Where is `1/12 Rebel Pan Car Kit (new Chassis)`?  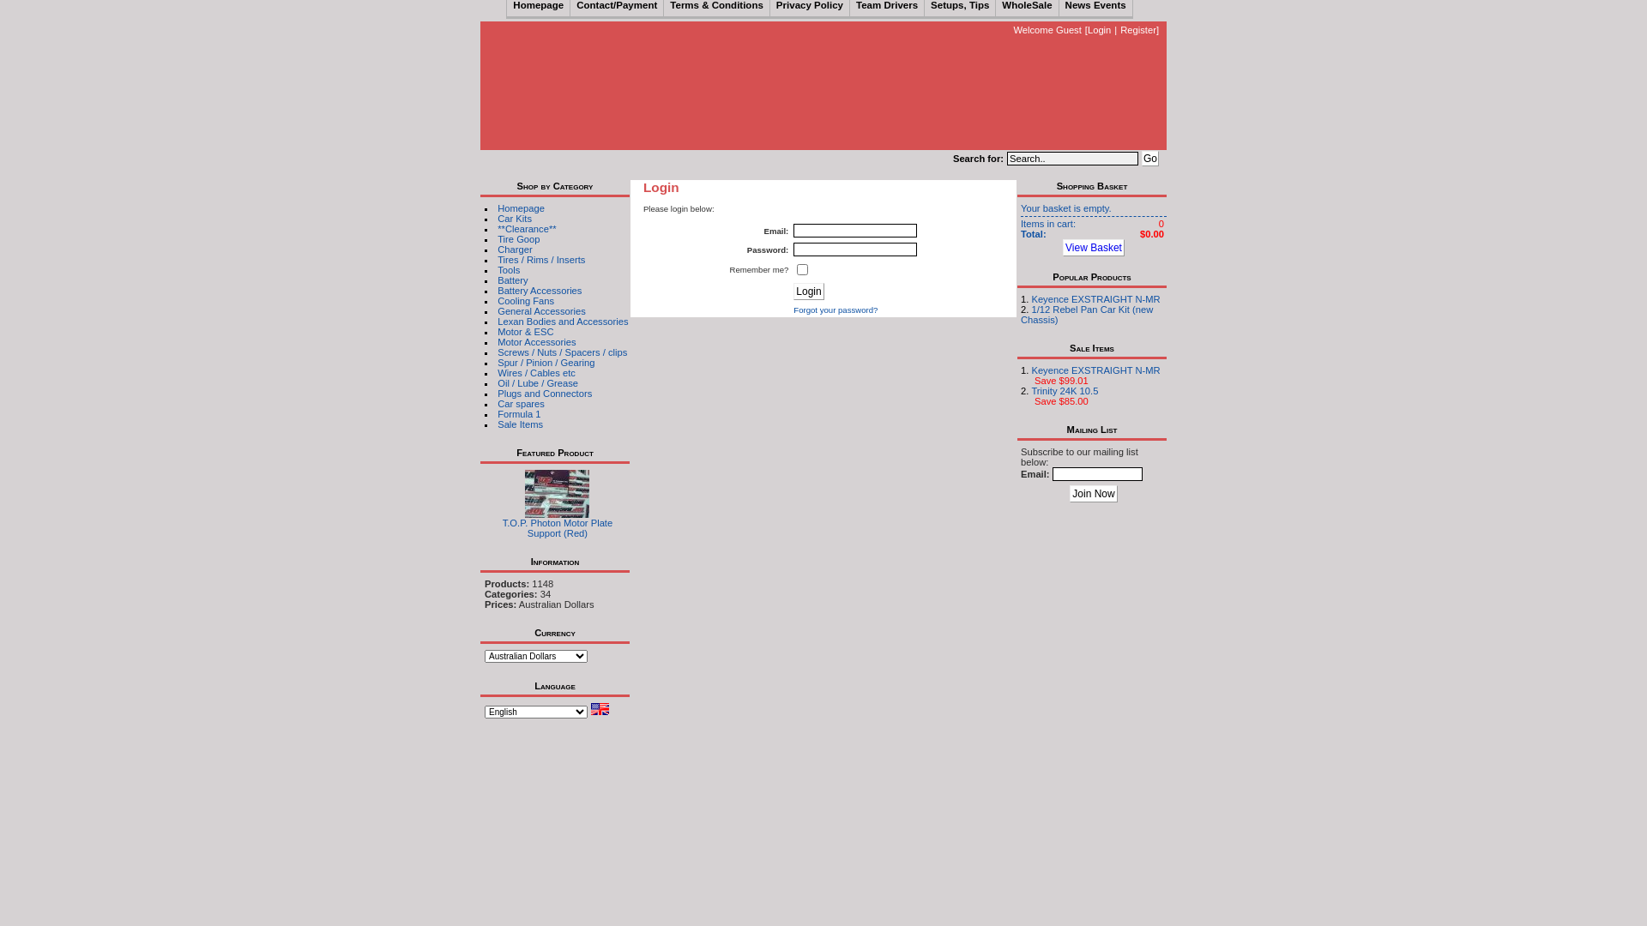 1/12 Rebel Pan Car Kit (new Chassis) is located at coordinates (1087, 315).